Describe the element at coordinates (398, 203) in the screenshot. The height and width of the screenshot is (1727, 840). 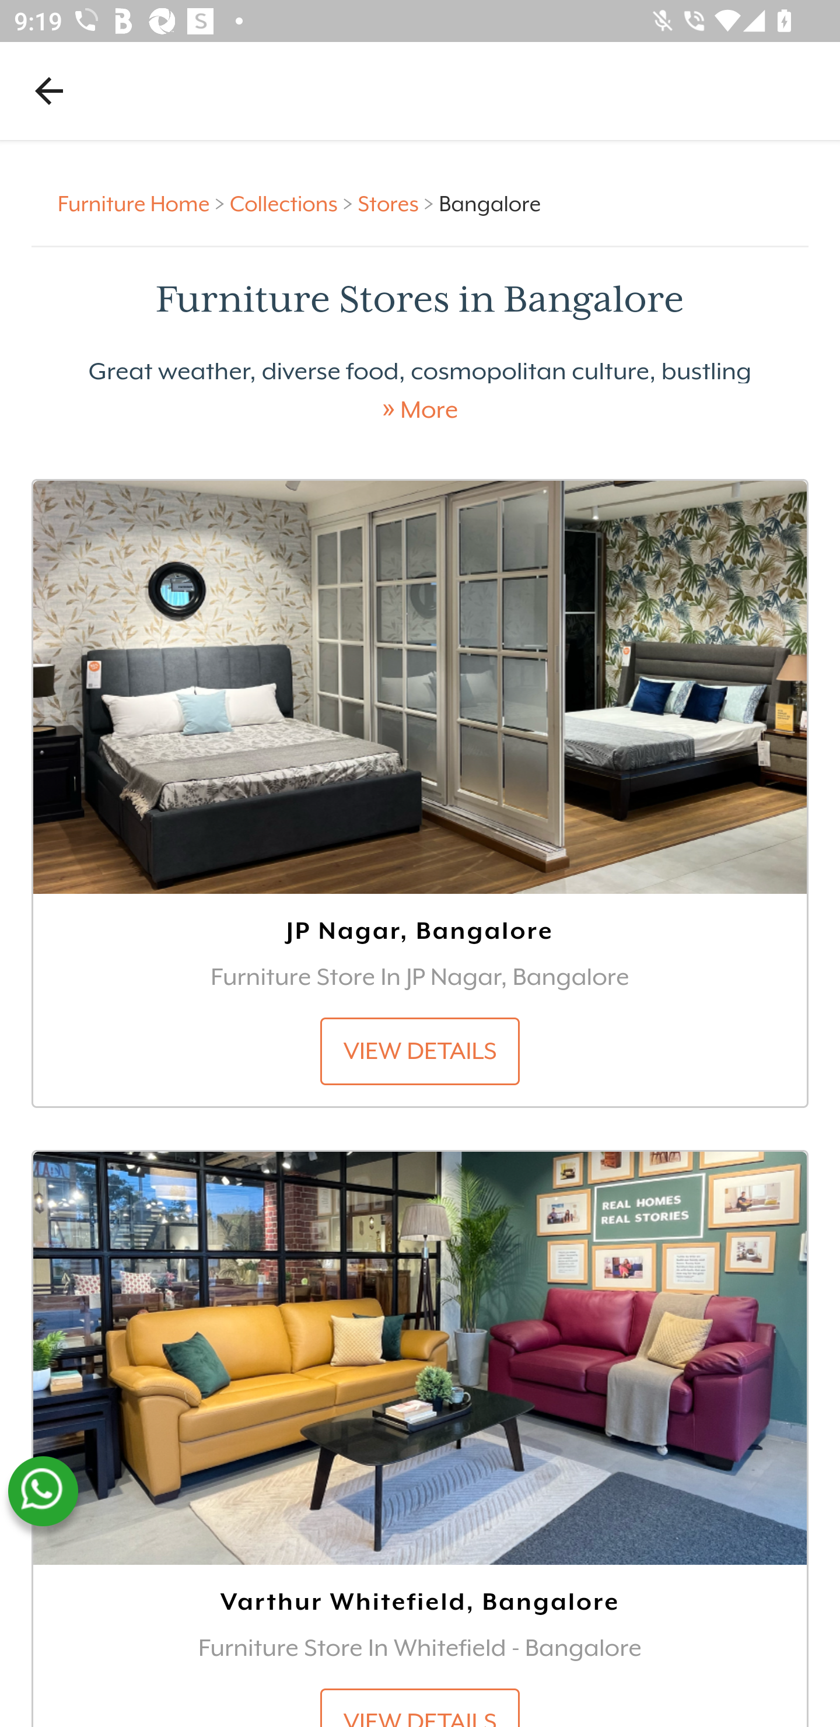
I see `Stores >  Stores  > ` at that location.